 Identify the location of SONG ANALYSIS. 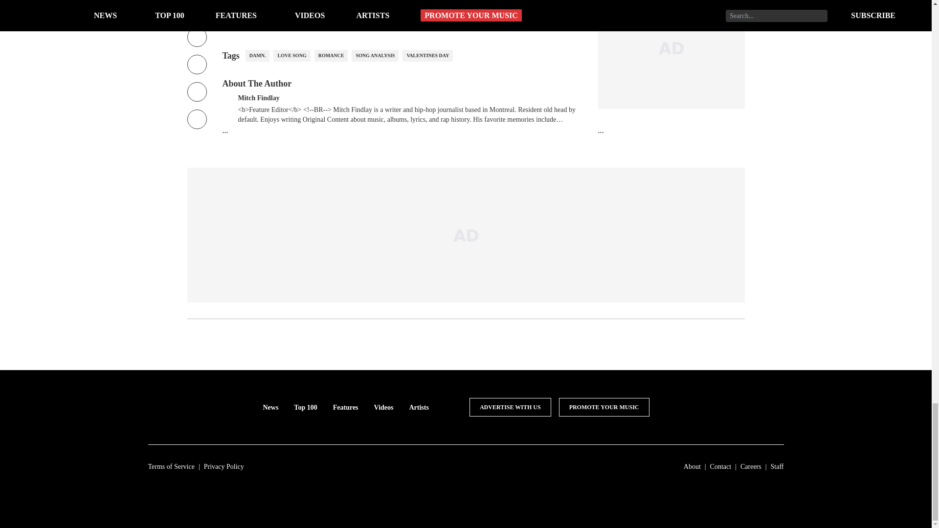
(375, 56).